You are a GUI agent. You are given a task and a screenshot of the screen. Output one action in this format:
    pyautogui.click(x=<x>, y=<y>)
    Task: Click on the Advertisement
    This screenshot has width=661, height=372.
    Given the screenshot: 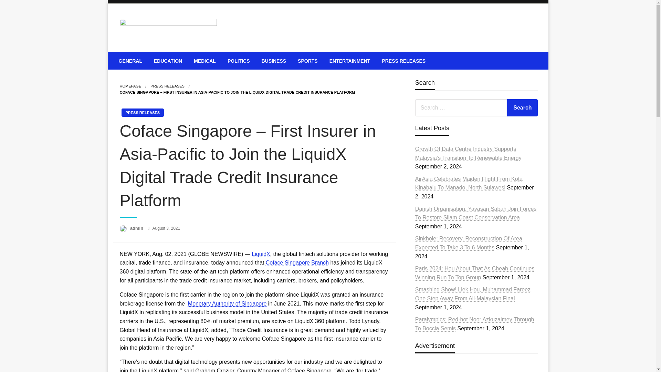 What is the action you would take?
    pyautogui.click(x=475, y=367)
    